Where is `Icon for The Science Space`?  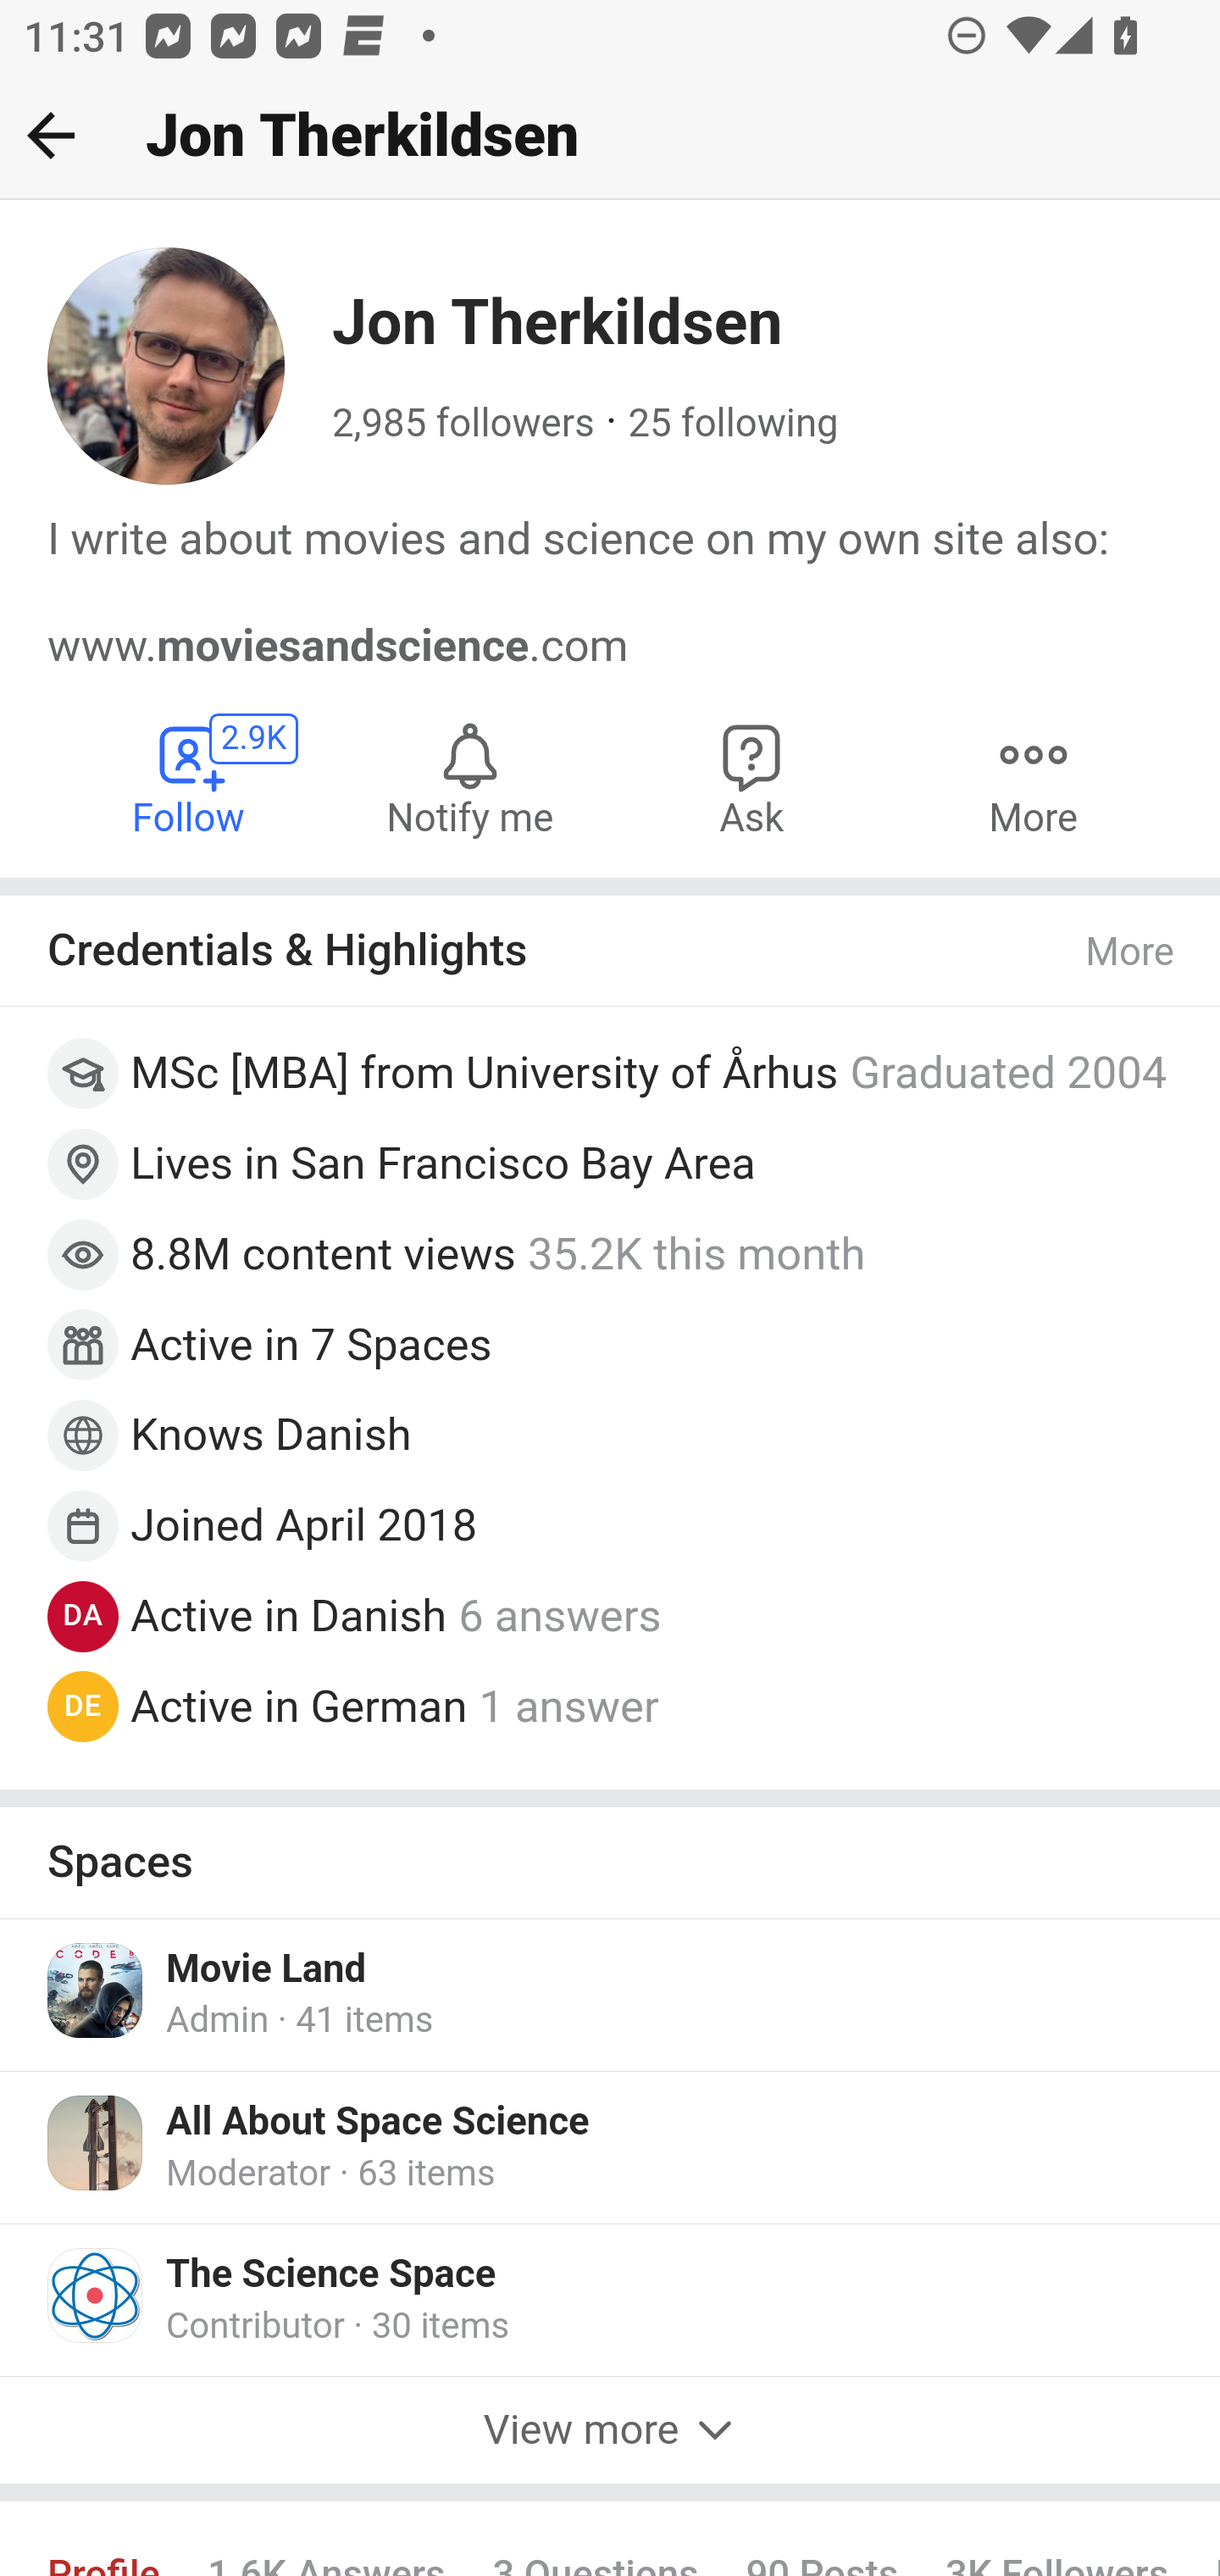
Icon for The Science Space is located at coordinates (97, 2295).